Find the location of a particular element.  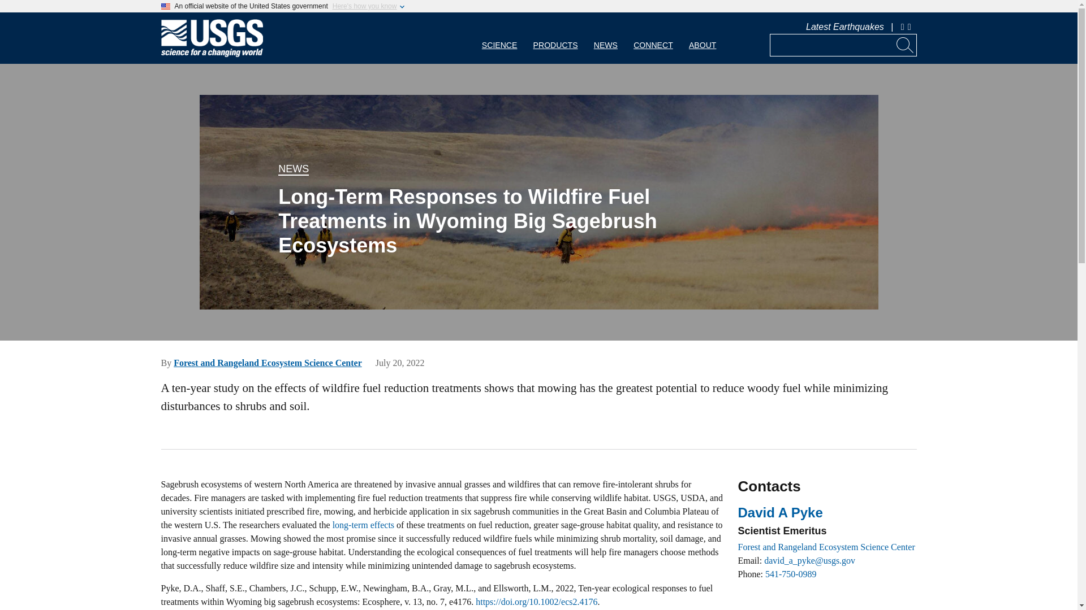

NEWS is located at coordinates (293, 169).